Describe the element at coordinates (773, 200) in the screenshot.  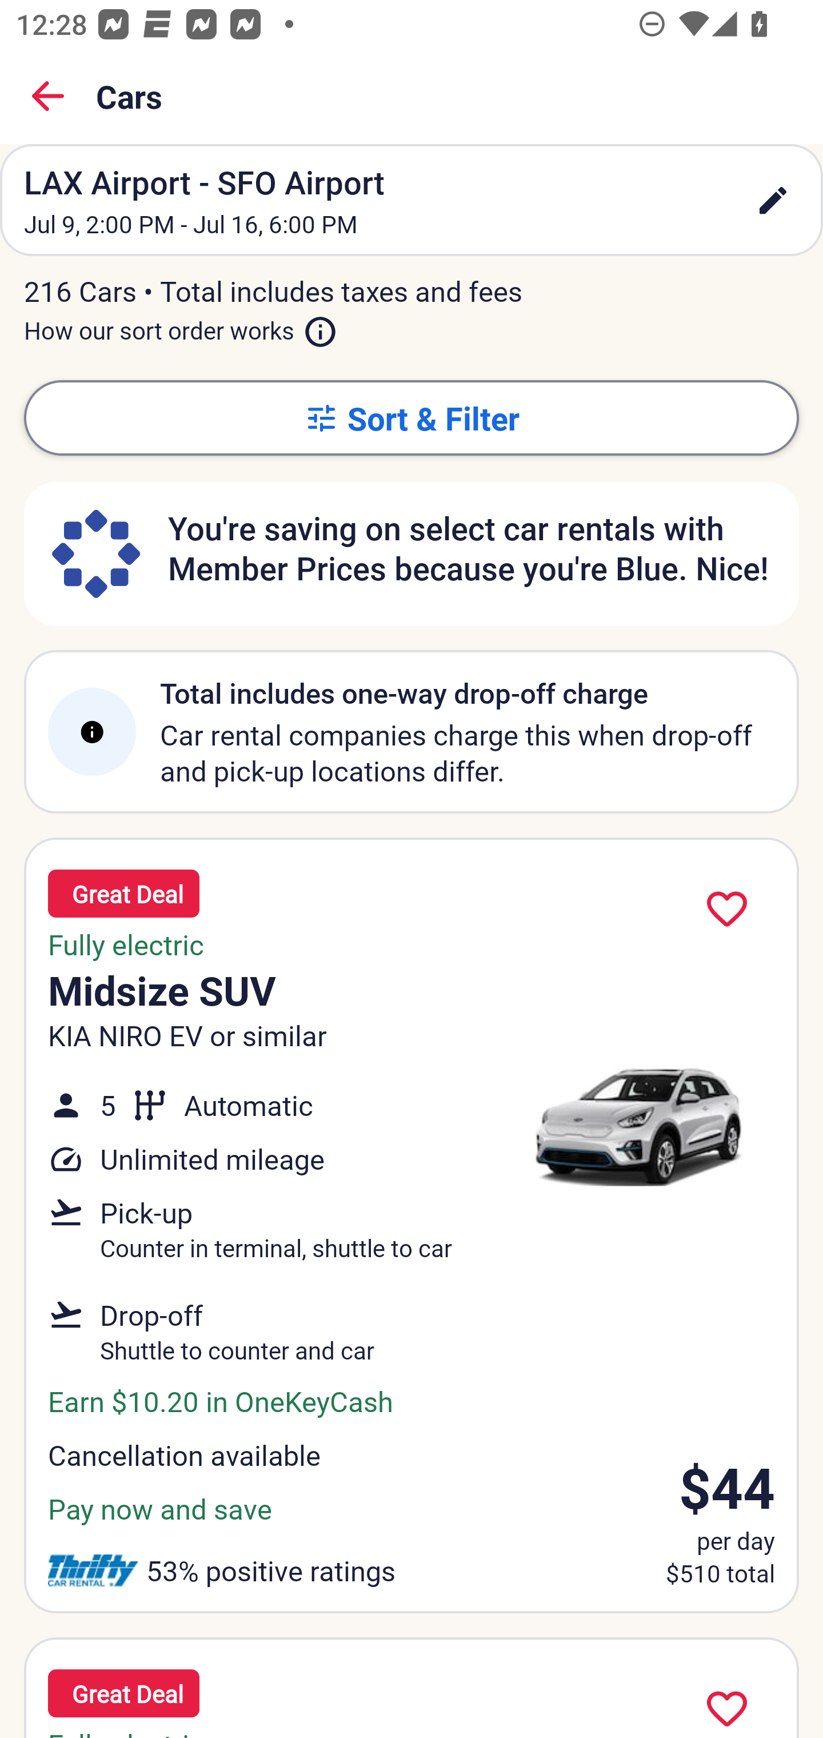
I see `edit` at that location.